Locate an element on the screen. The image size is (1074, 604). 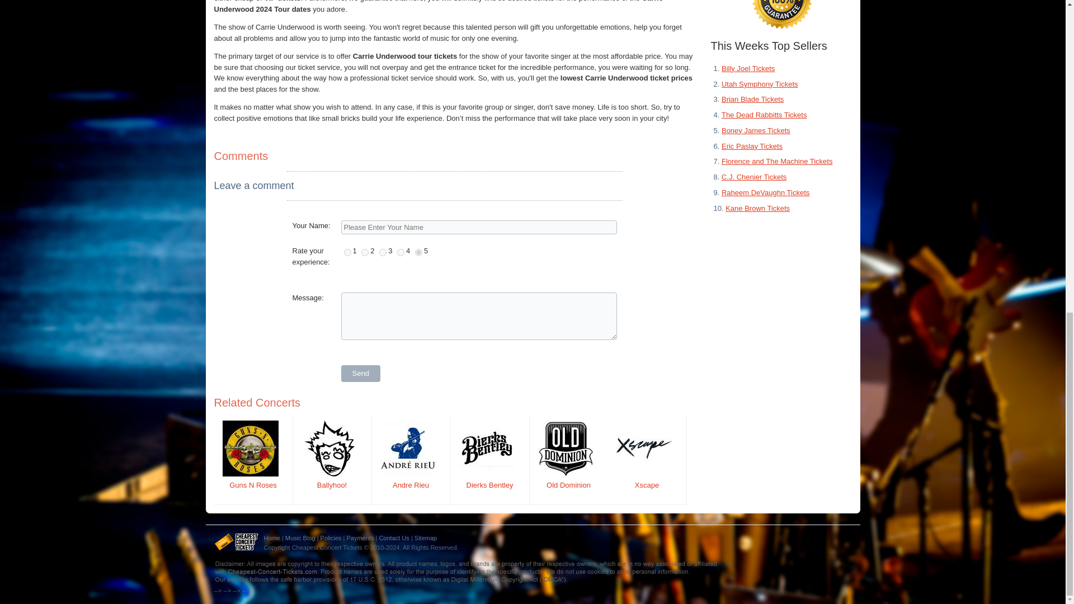
Buy Xscape Tickets is located at coordinates (644, 449).